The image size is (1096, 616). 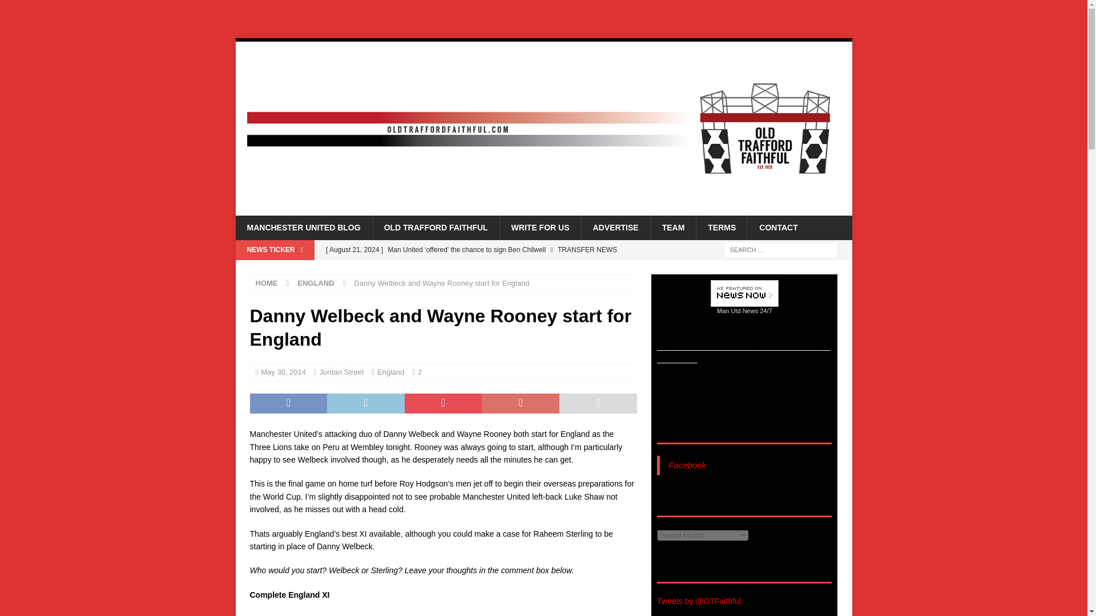 What do you see at coordinates (267, 283) in the screenshot?
I see `HOME` at bounding box center [267, 283].